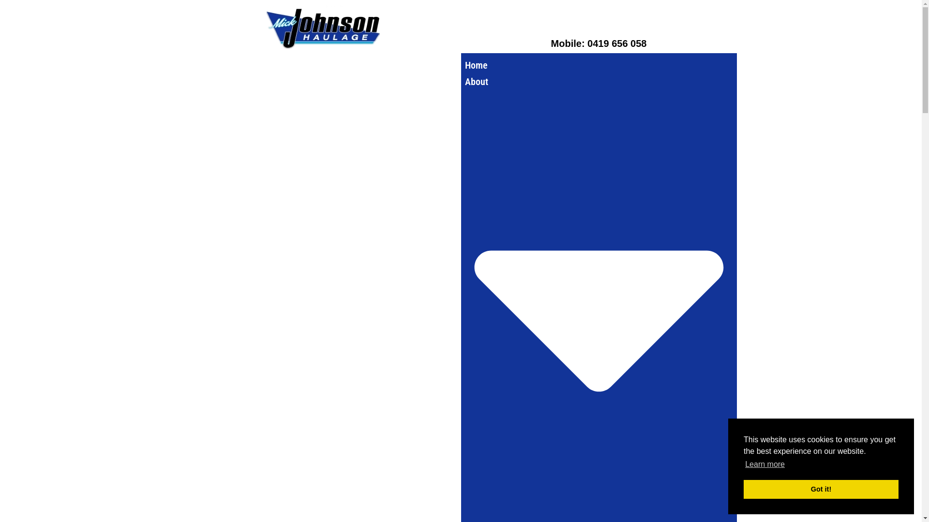  I want to click on About, so click(599, 298).